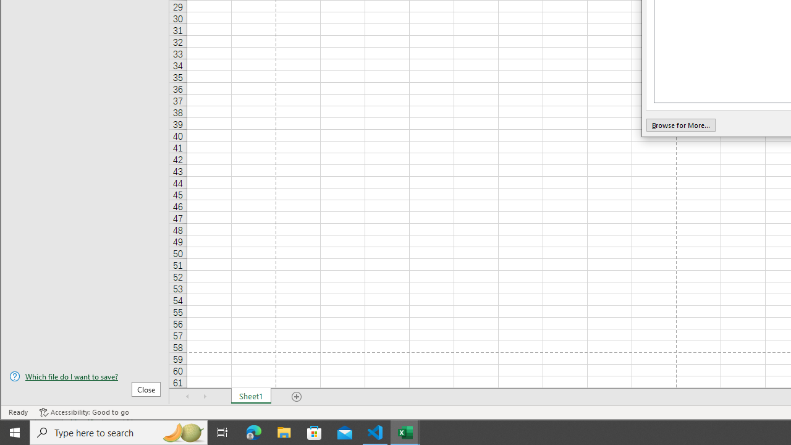 This screenshot has height=445, width=791. I want to click on Microsoft Edge, so click(254, 433).